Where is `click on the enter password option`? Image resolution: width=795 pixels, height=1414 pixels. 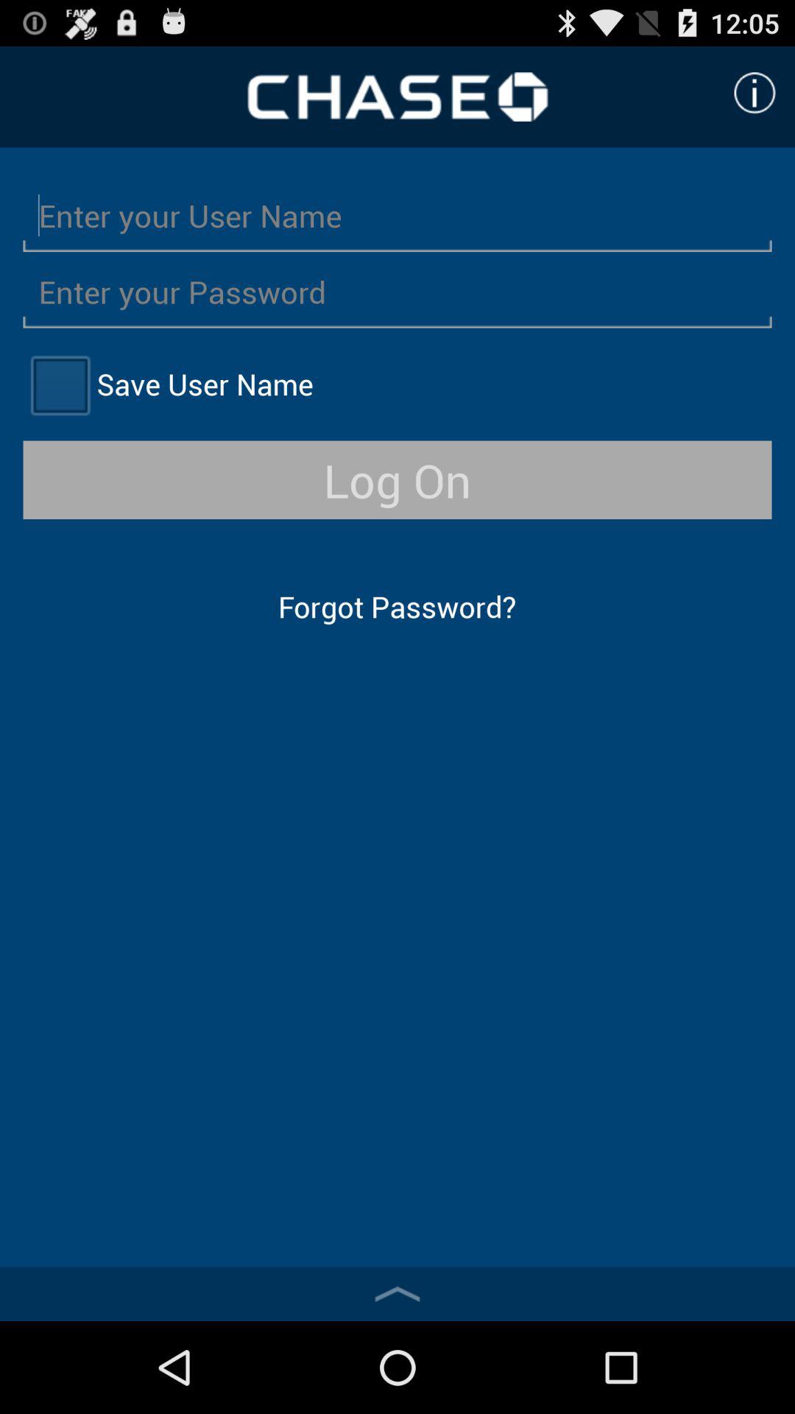 click on the enter password option is located at coordinates (397, 292).